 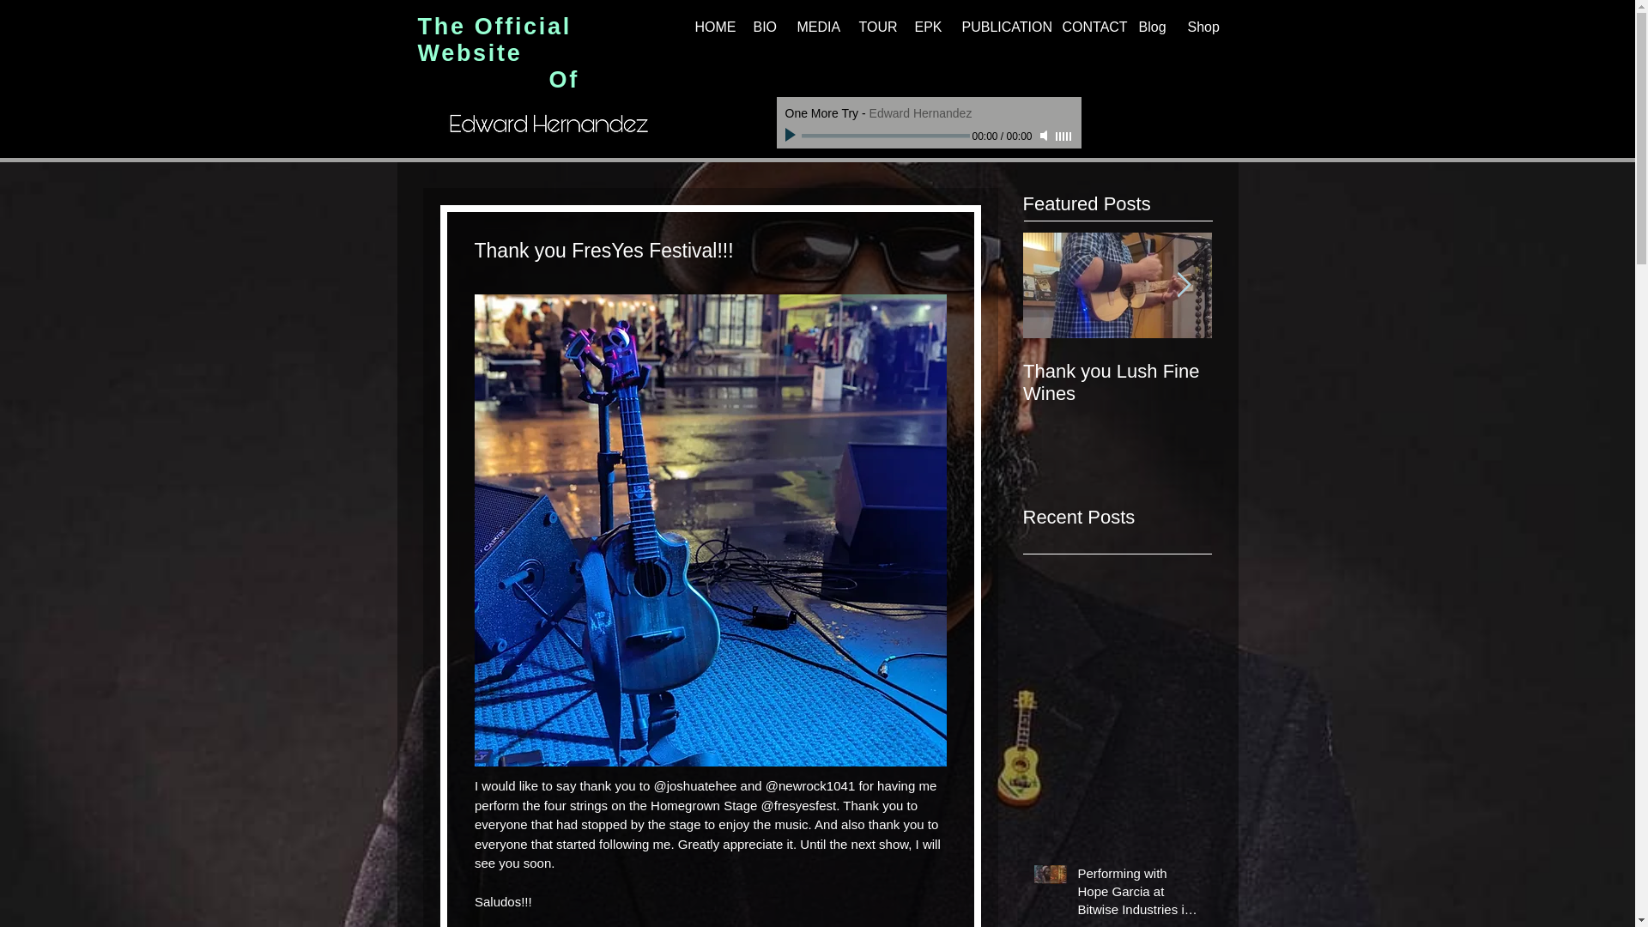 What do you see at coordinates (1152, 27) in the screenshot?
I see `Blog` at bounding box center [1152, 27].